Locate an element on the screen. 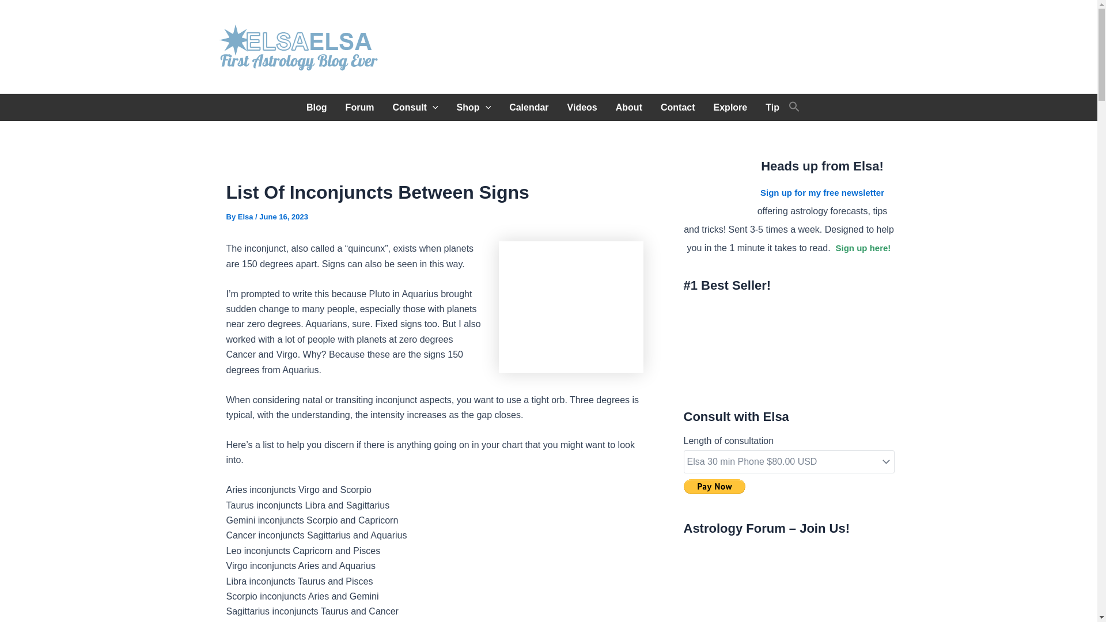  View all posts by Elsa is located at coordinates (247, 217).